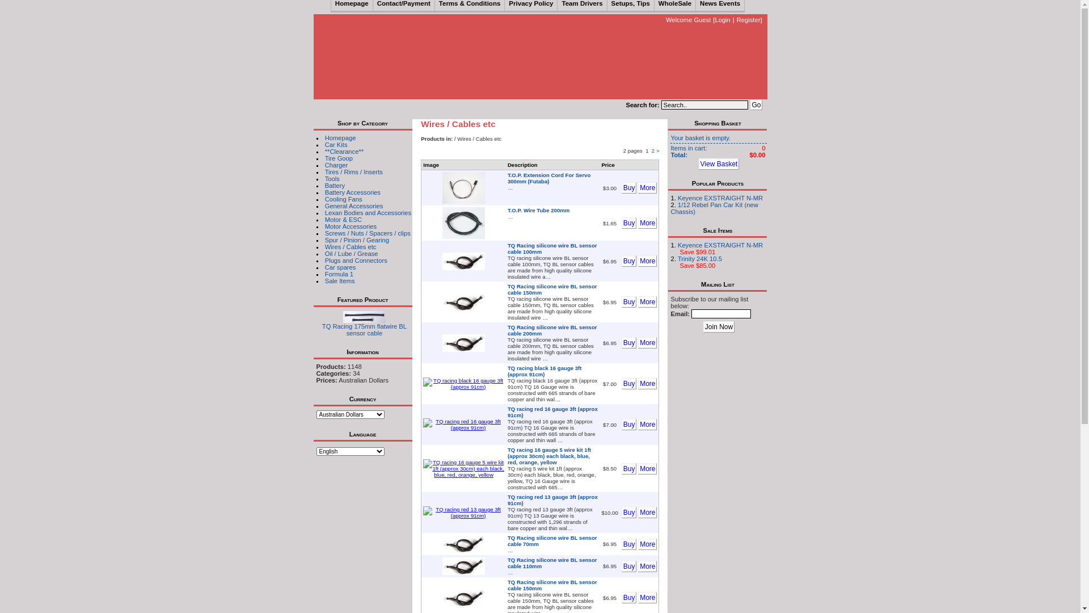 The image size is (1089, 613). What do you see at coordinates (648, 188) in the screenshot?
I see `More` at bounding box center [648, 188].